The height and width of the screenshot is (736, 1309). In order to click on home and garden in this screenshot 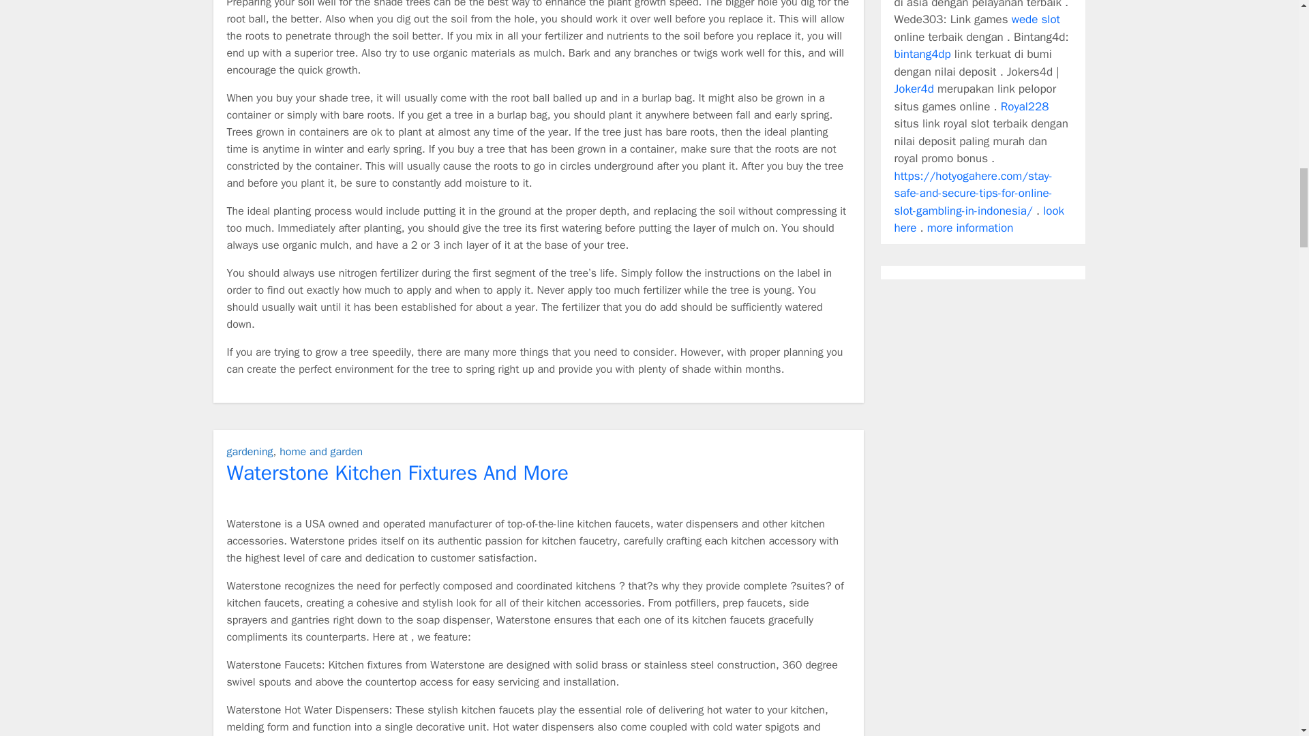, I will do `click(320, 451)`.